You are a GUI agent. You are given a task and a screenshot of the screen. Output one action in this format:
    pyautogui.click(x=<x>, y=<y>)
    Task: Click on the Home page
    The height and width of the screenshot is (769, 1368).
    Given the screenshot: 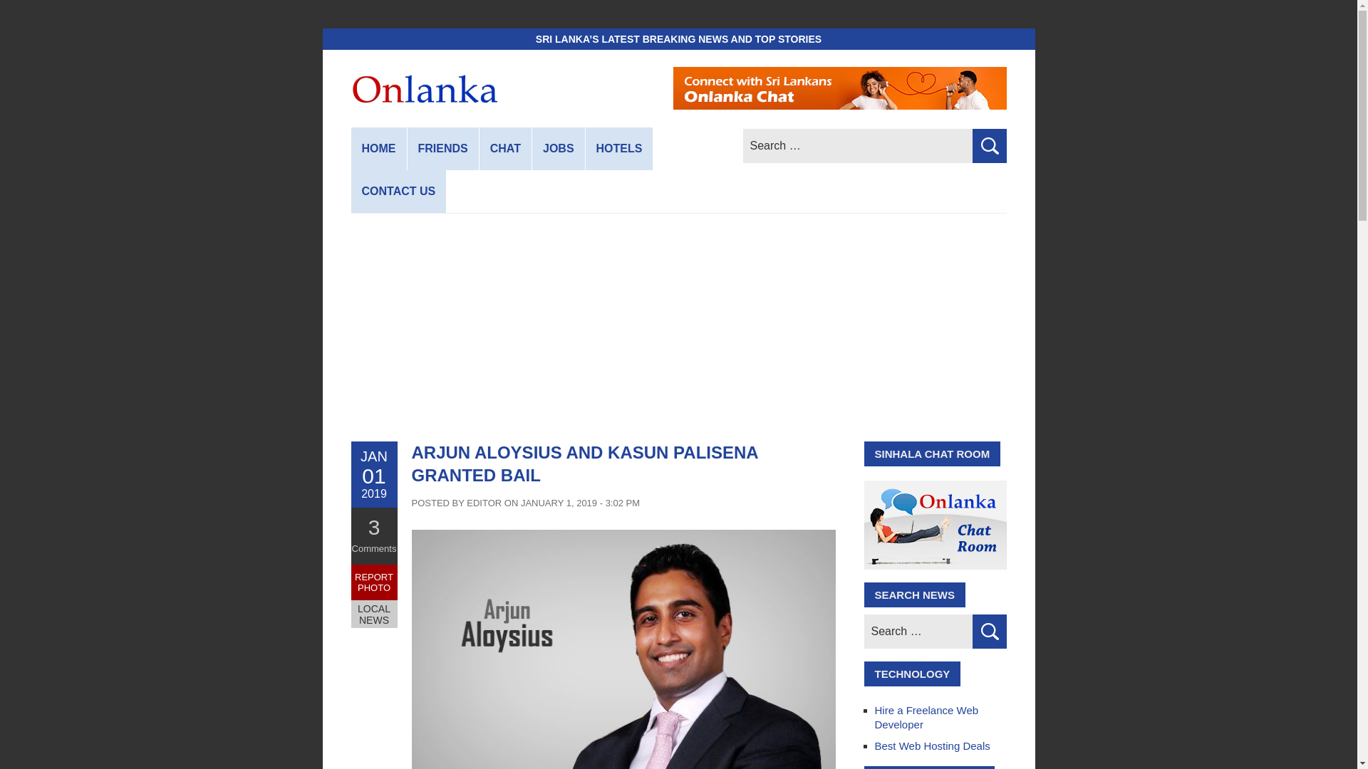 What is the action you would take?
    pyautogui.click(x=378, y=148)
    